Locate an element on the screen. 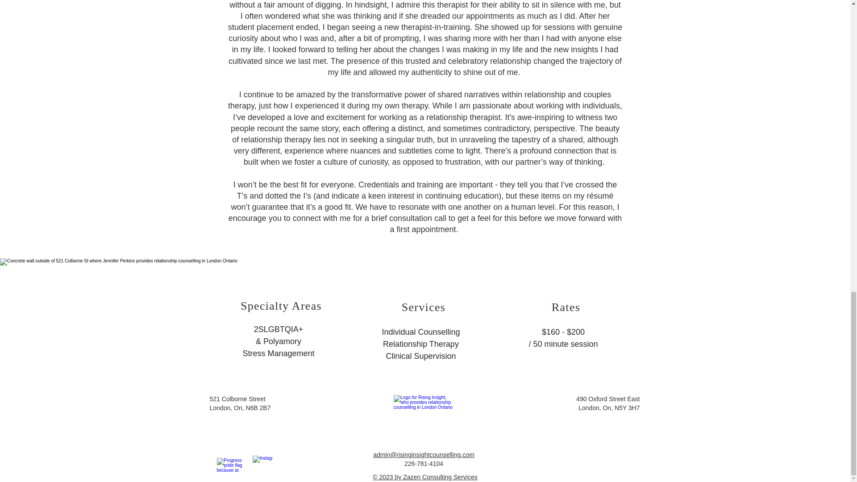 This screenshot has width=857, height=482. 226-781-4104 is located at coordinates (424, 463).